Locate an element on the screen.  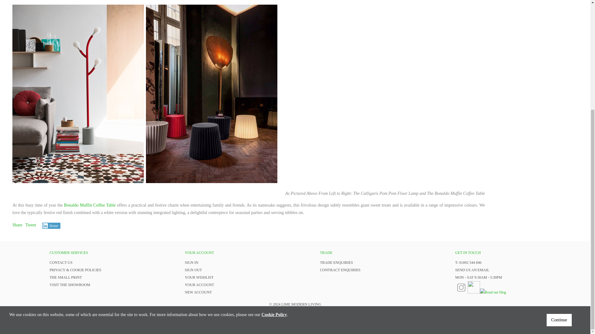
SIGN OUT is located at coordinates (193, 270).